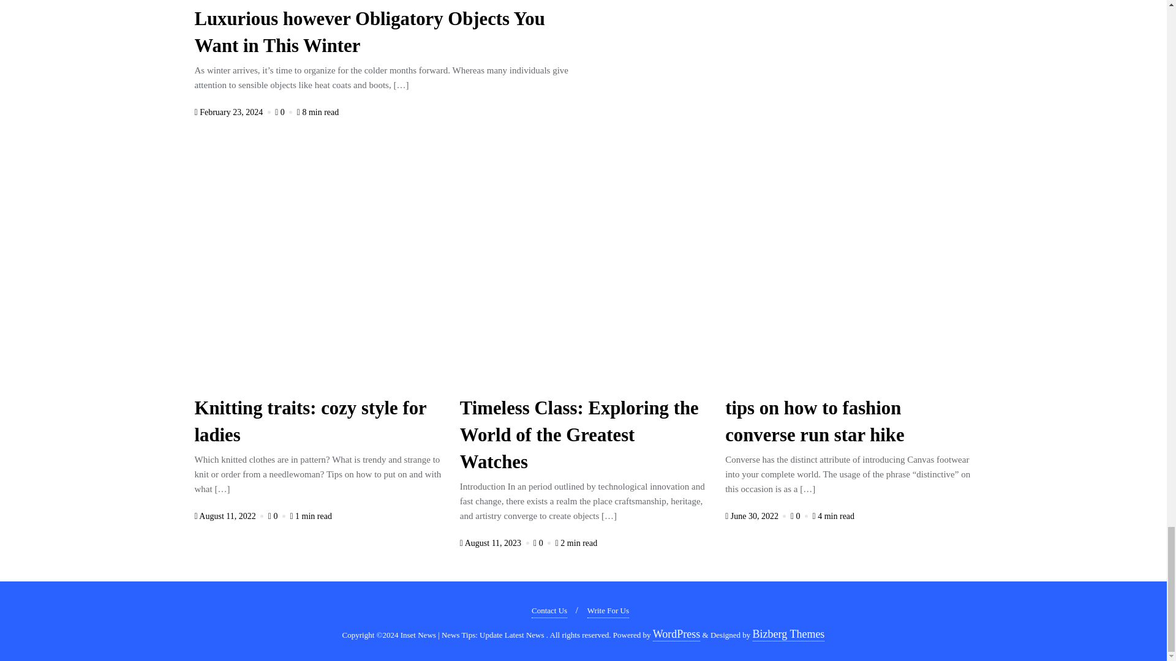 The image size is (1176, 661). I want to click on 8 min read, so click(318, 113).